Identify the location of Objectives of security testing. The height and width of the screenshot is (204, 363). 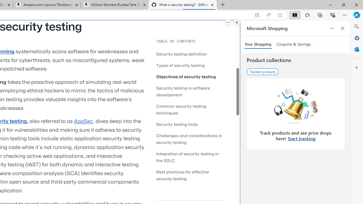
(190, 76).